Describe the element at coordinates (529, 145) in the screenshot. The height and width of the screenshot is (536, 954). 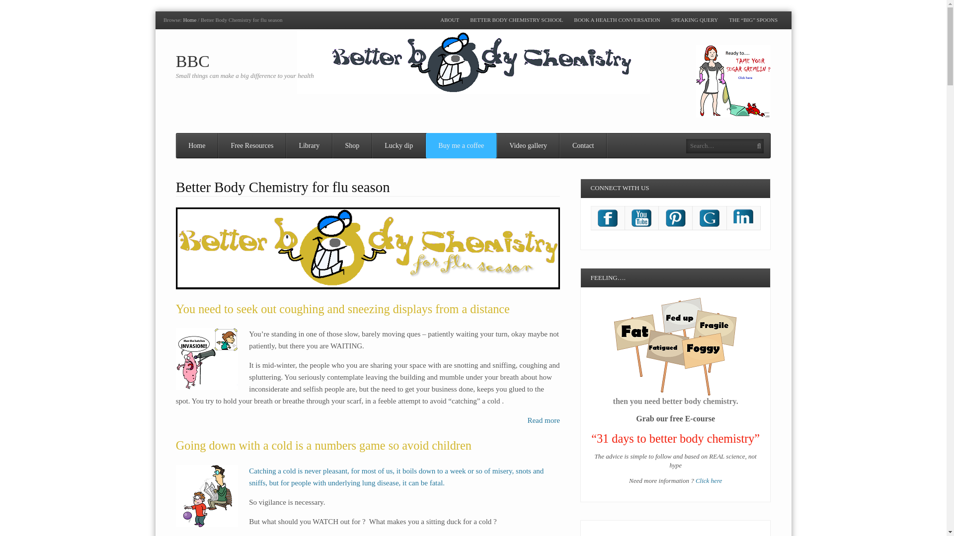
I see `Video gallery` at that location.